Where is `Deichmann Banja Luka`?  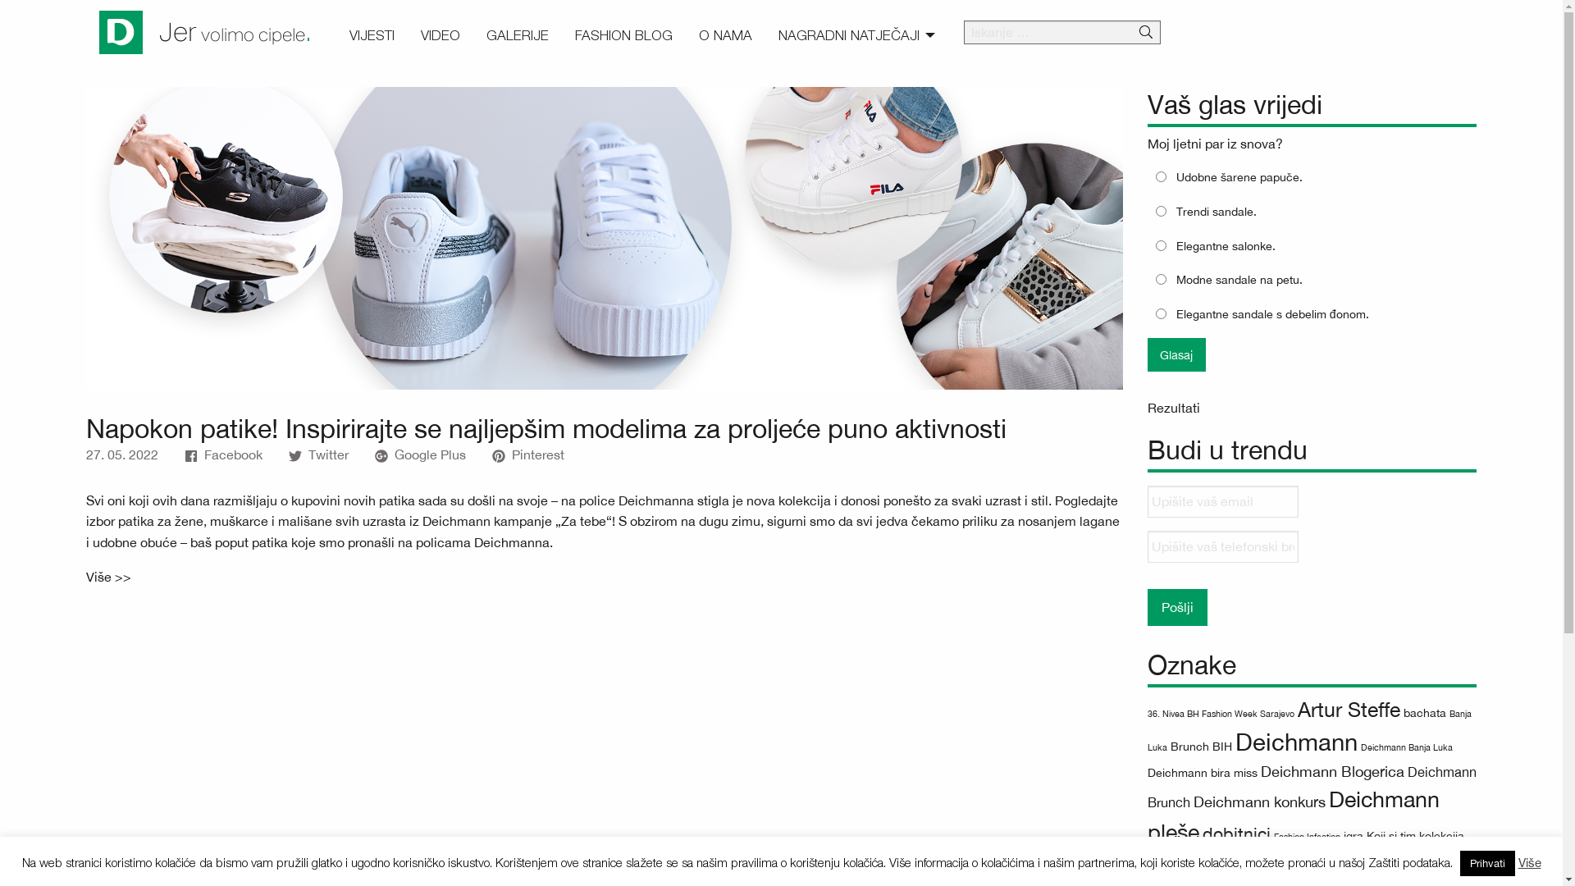
Deichmann Banja Luka is located at coordinates (1407, 747).